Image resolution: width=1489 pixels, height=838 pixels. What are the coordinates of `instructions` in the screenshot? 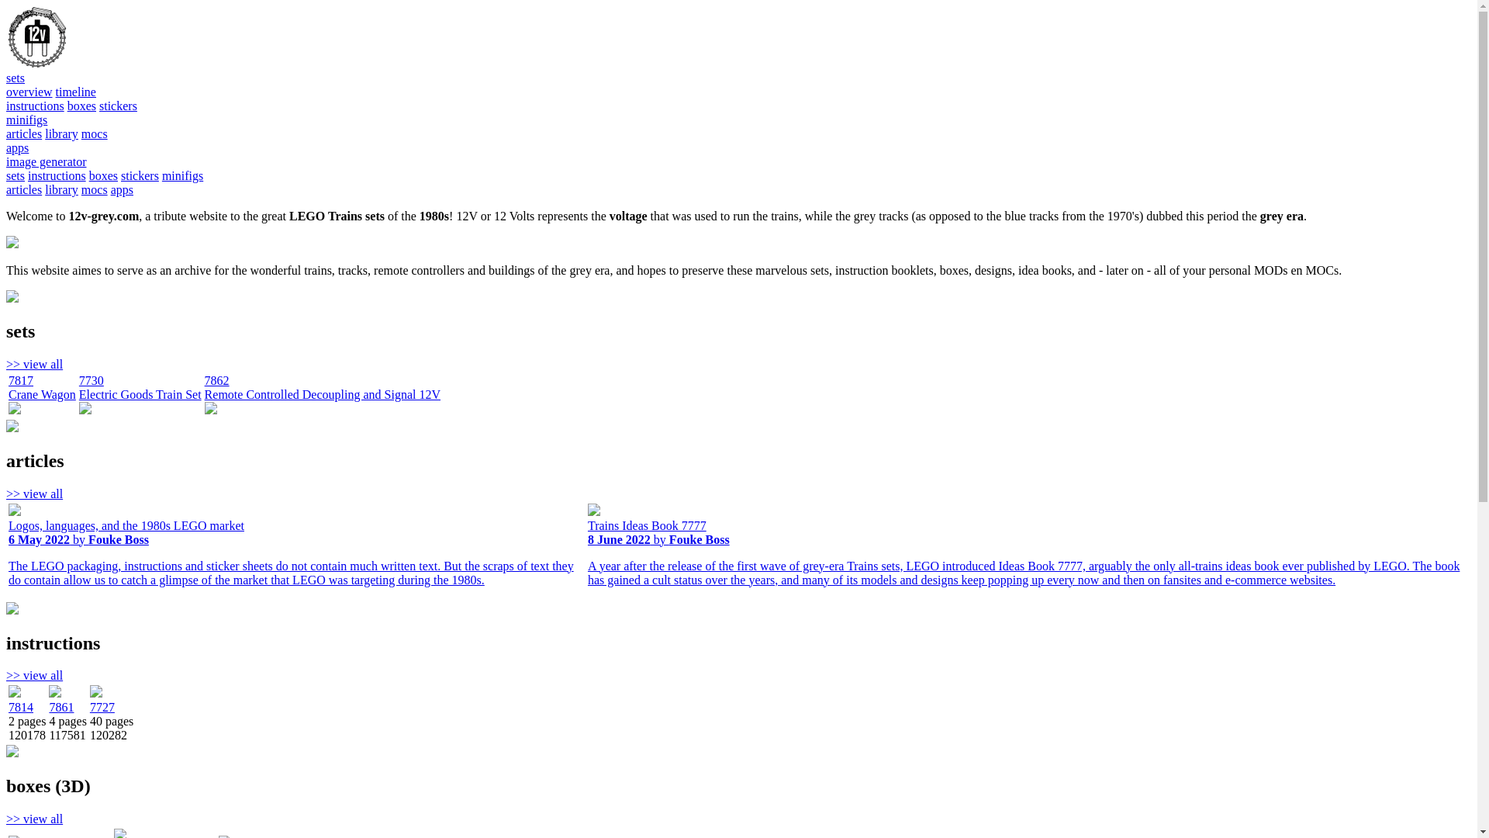 It's located at (36, 106).